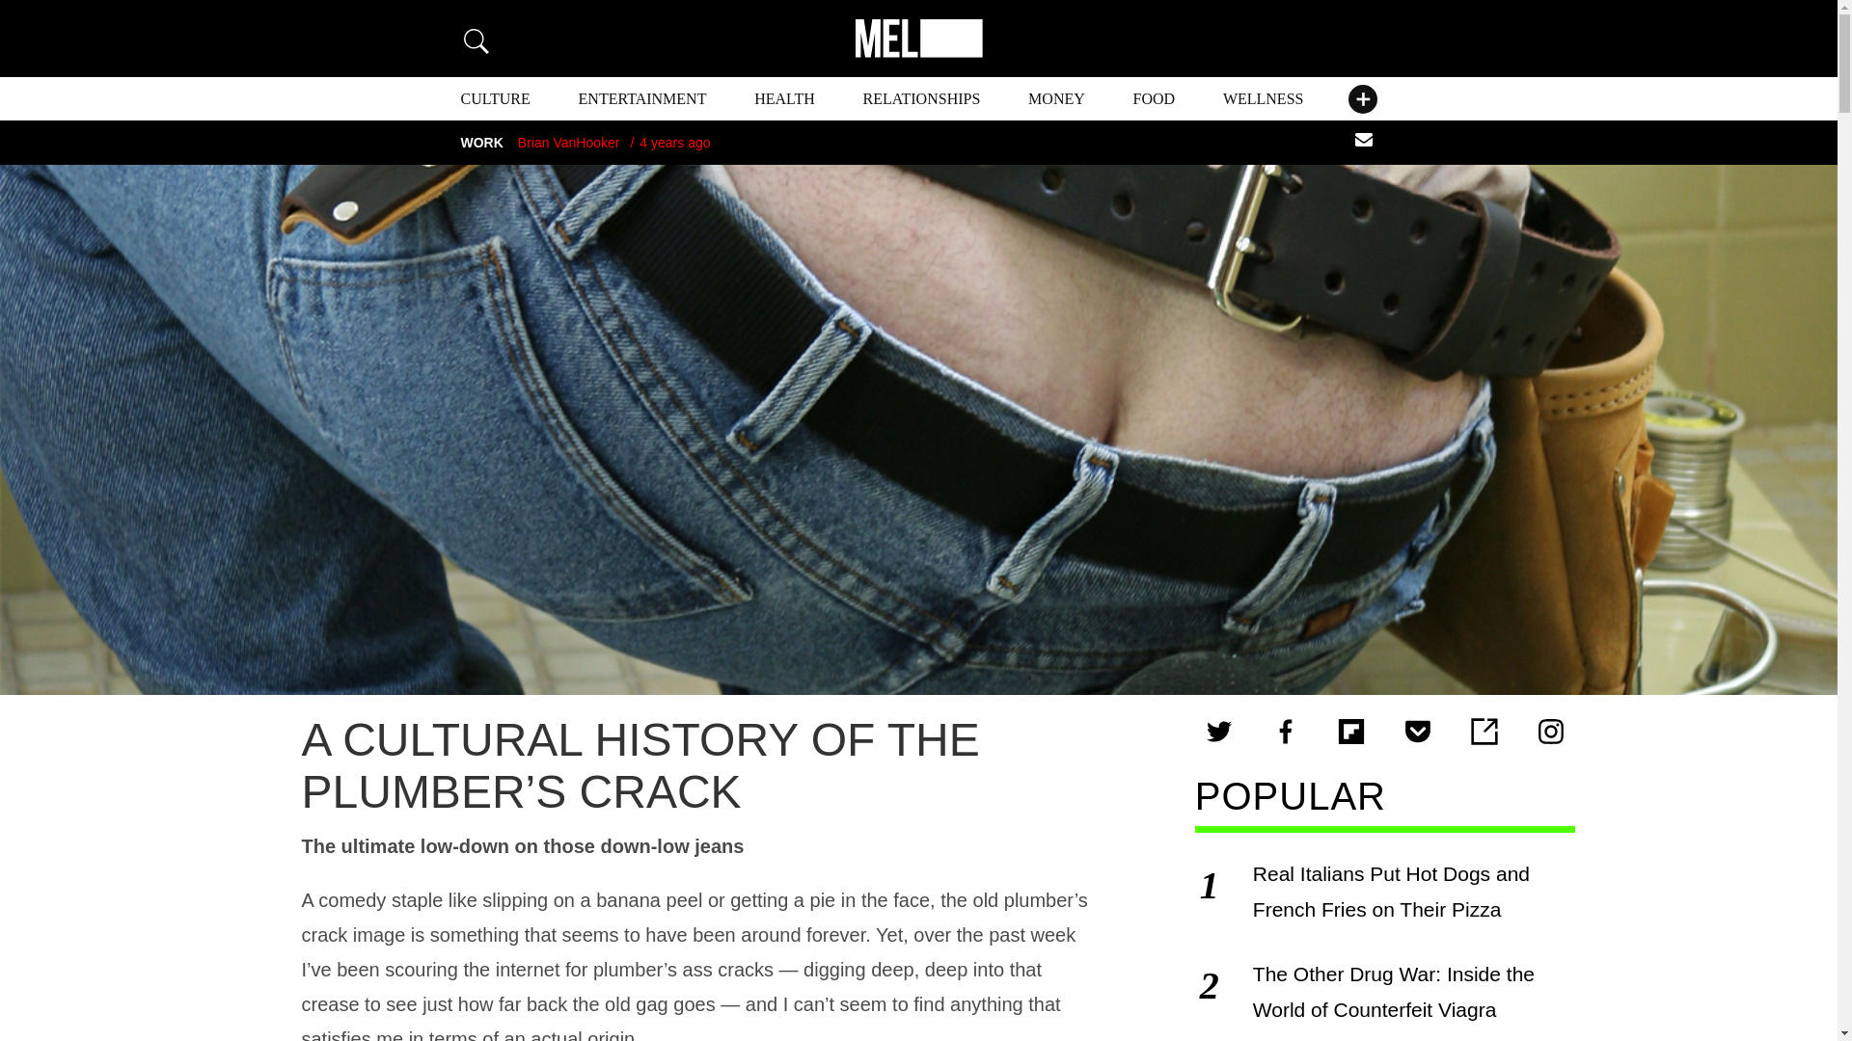  Describe the element at coordinates (642, 98) in the screenshot. I see `ENTERTAINMENT` at that location.